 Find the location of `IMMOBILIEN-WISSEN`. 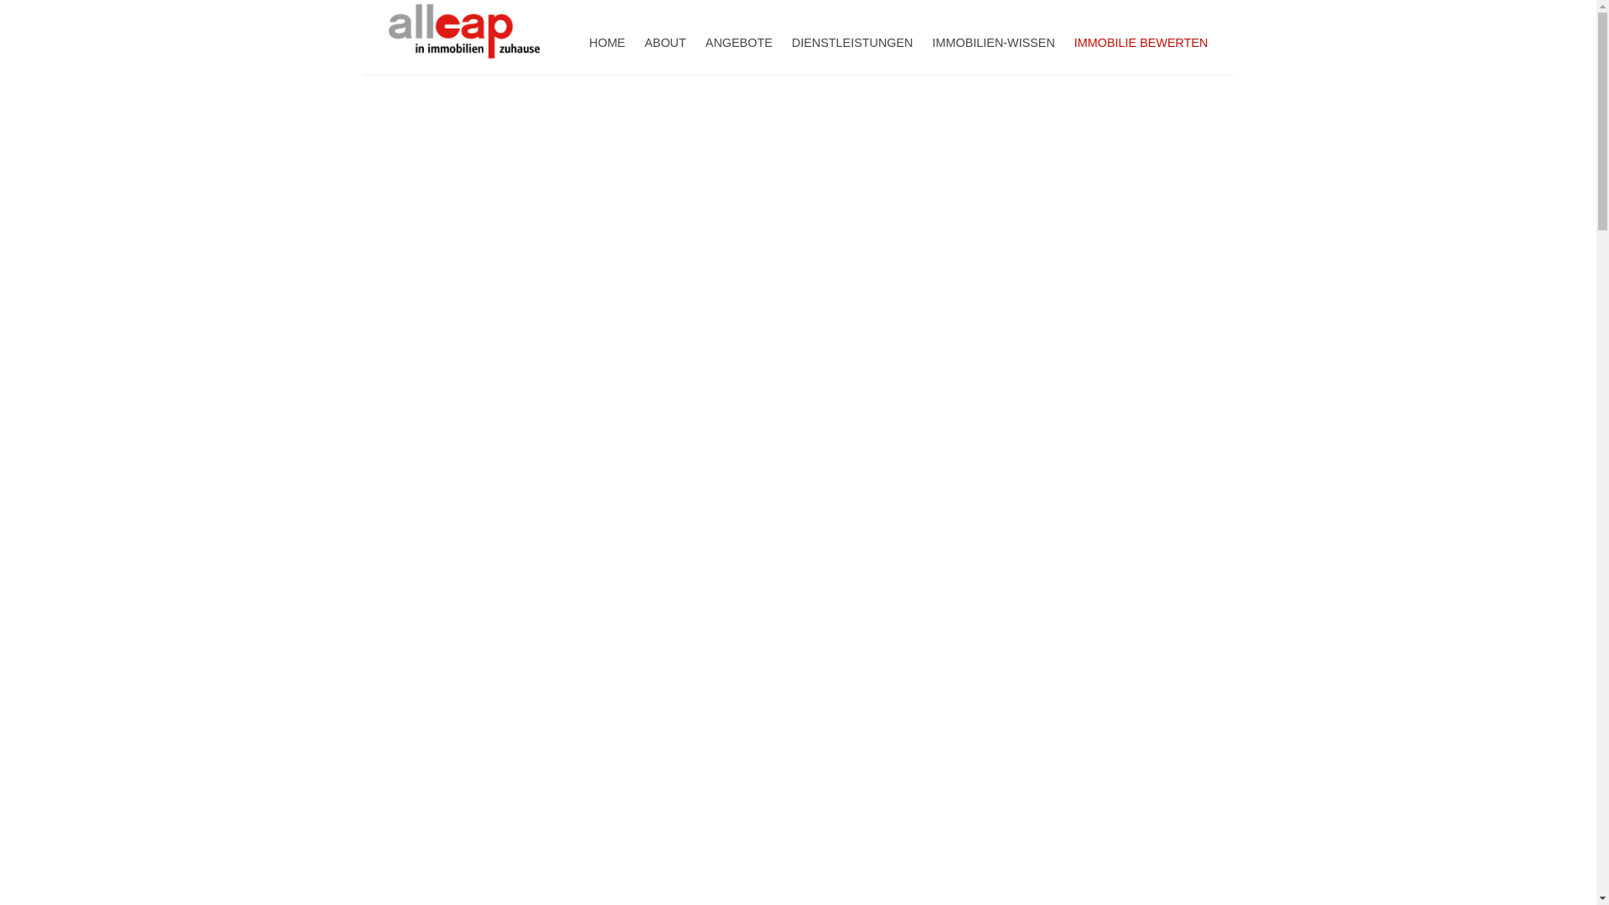

IMMOBILIEN-WISSEN is located at coordinates (994, 40).